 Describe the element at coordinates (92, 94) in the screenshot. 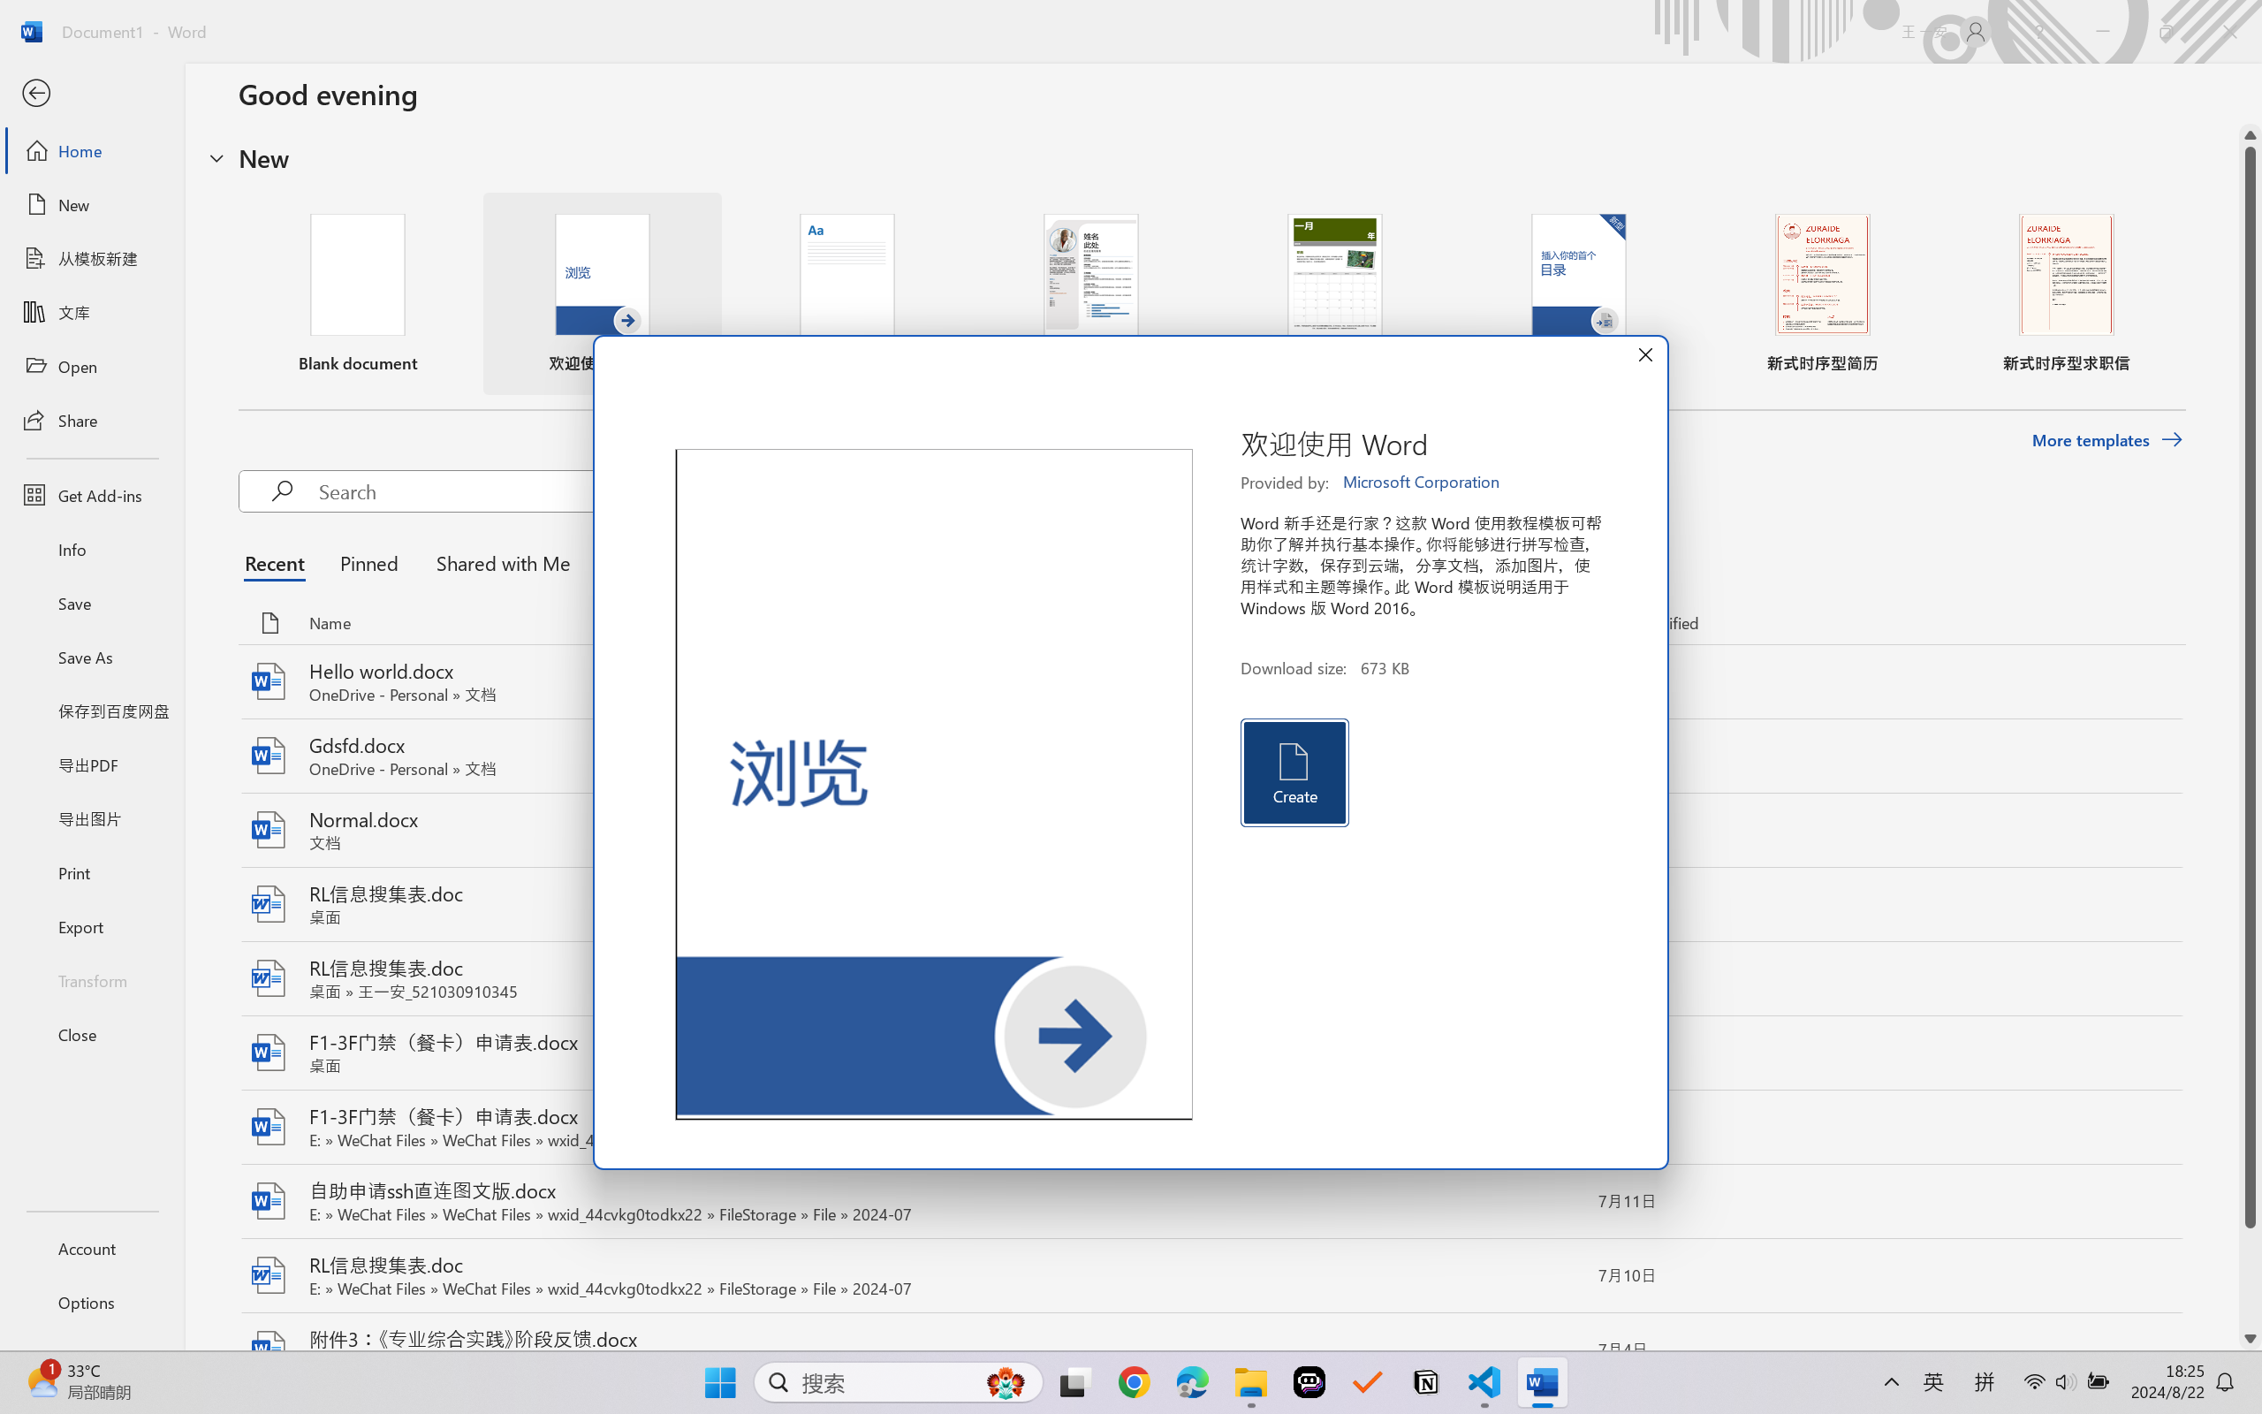

I see `Back` at that location.